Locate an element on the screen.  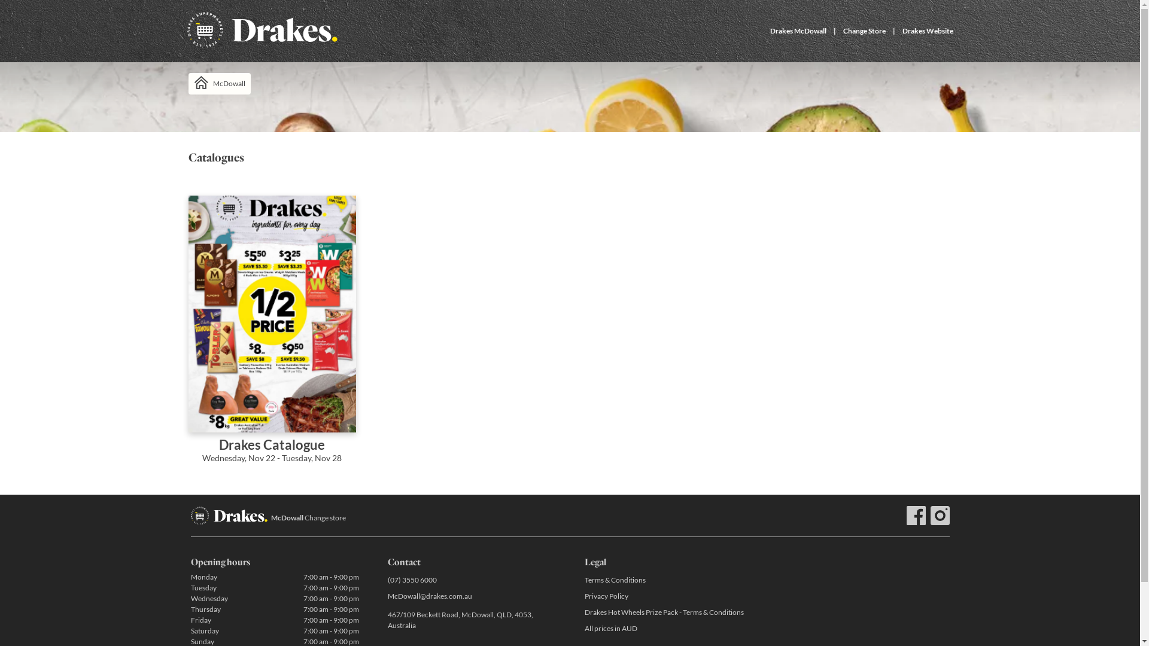
Drakes Hot Wheels Prize Pack - Terms & Conditions is located at coordinates (668, 613).